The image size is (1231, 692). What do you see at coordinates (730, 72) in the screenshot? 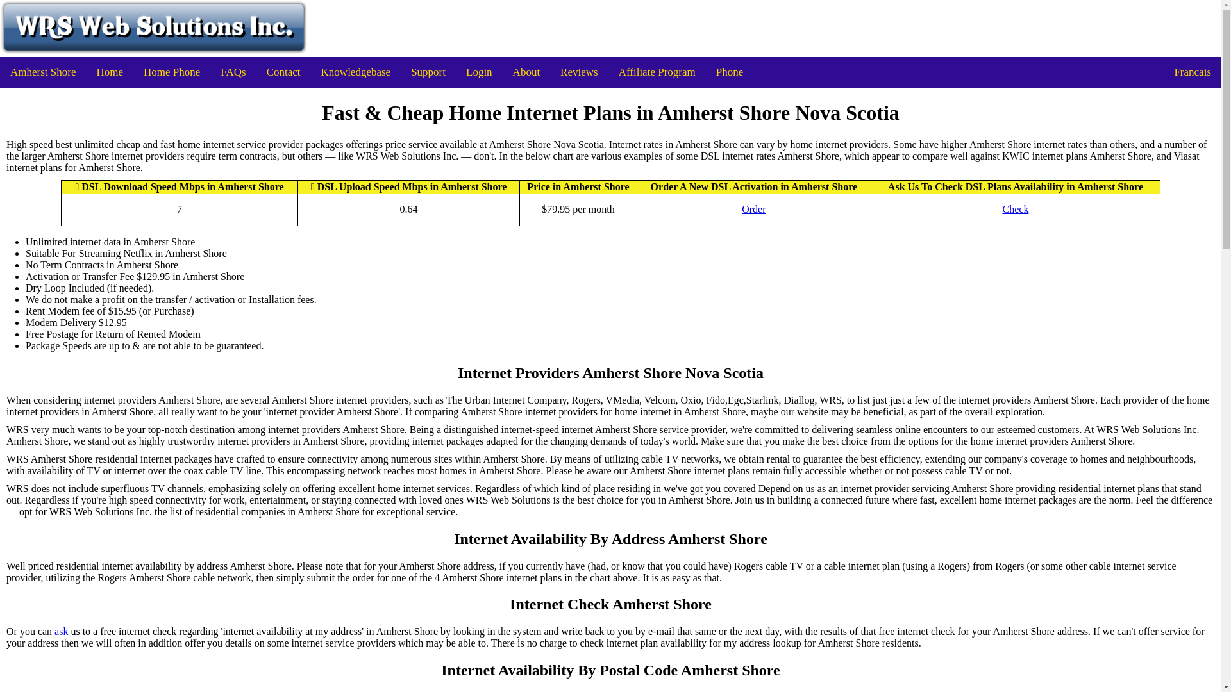
I see `Phone` at bounding box center [730, 72].